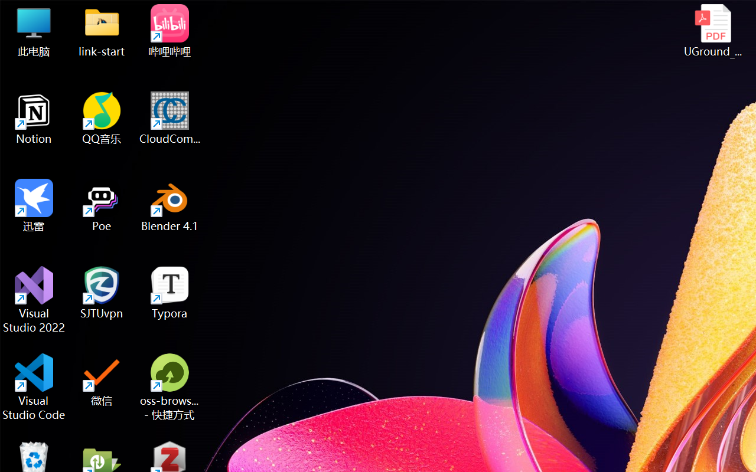 The height and width of the screenshot is (472, 756). I want to click on CloudCompare, so click(170, 118).